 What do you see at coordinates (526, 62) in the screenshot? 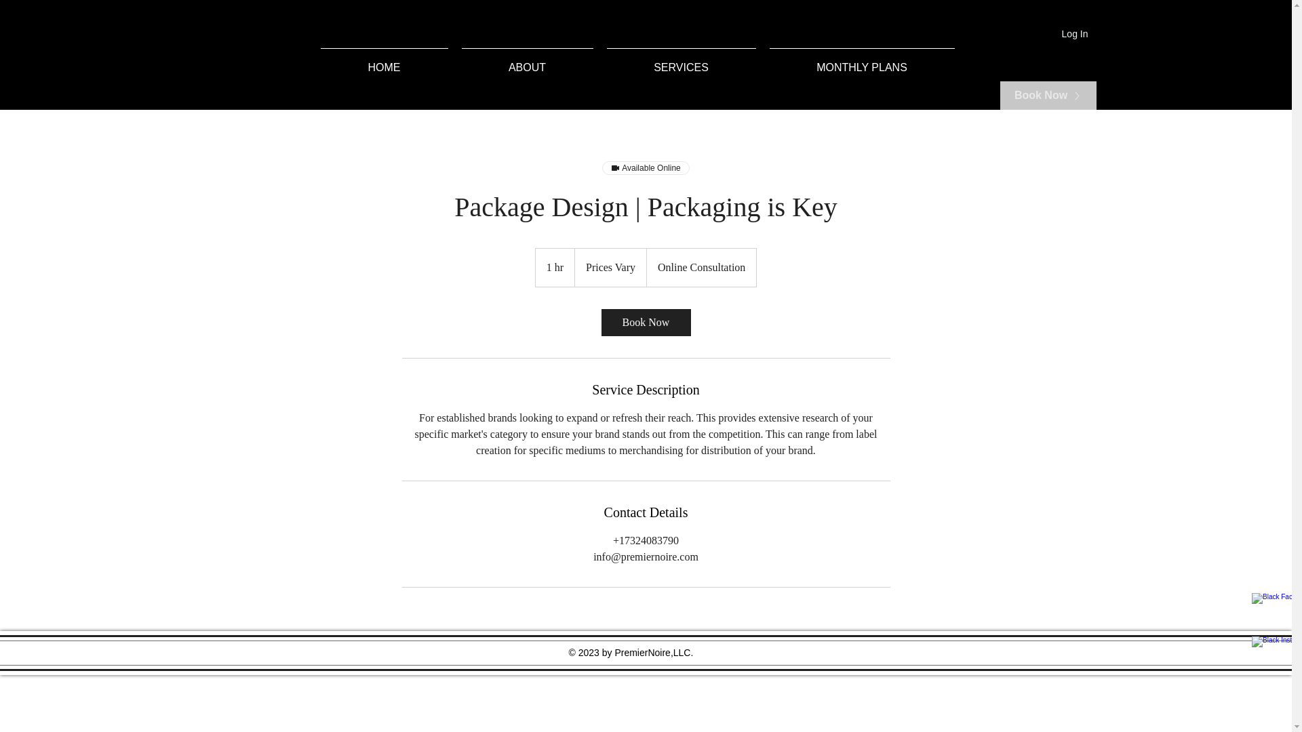
I see `ABOUT` at bounding box center [526, 62].